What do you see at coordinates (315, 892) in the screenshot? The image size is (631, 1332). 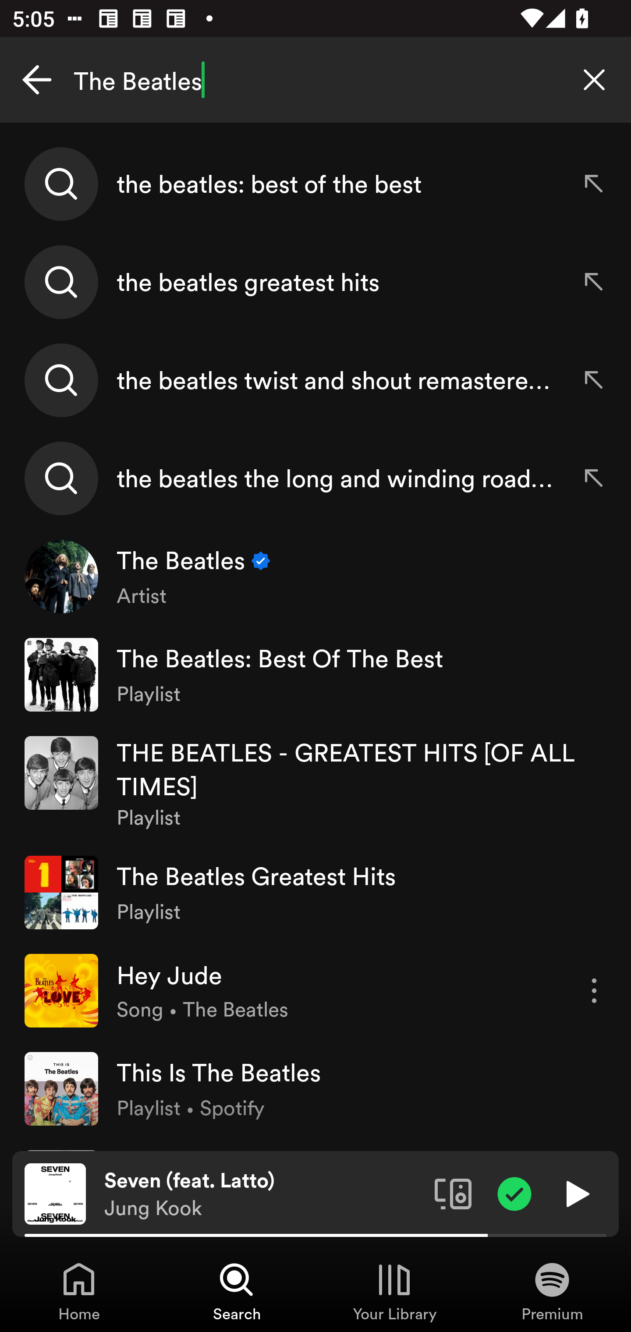 I see `The Beatles Greatest Hits Playlist` at bounding box center [315, 892].